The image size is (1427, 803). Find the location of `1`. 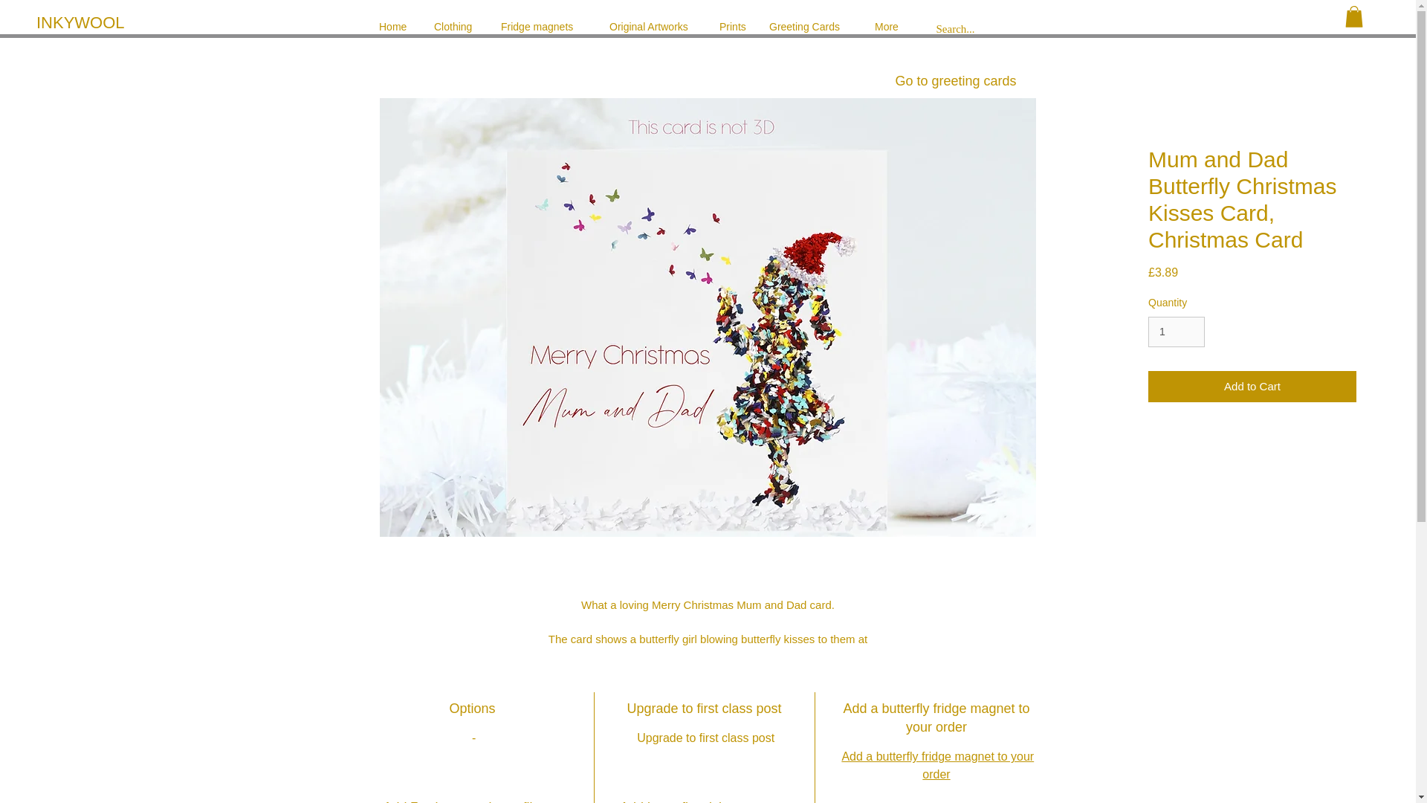

1 is located at coordinates (1176, 332).